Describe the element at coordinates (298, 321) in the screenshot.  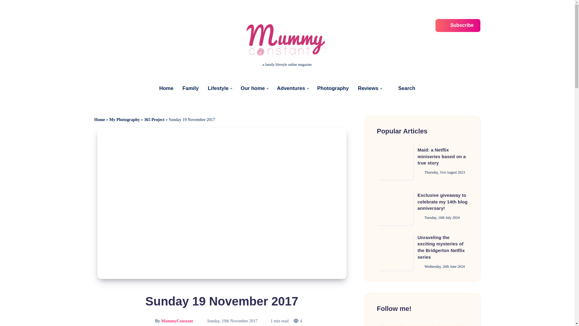
I see `4 Views` at that location.